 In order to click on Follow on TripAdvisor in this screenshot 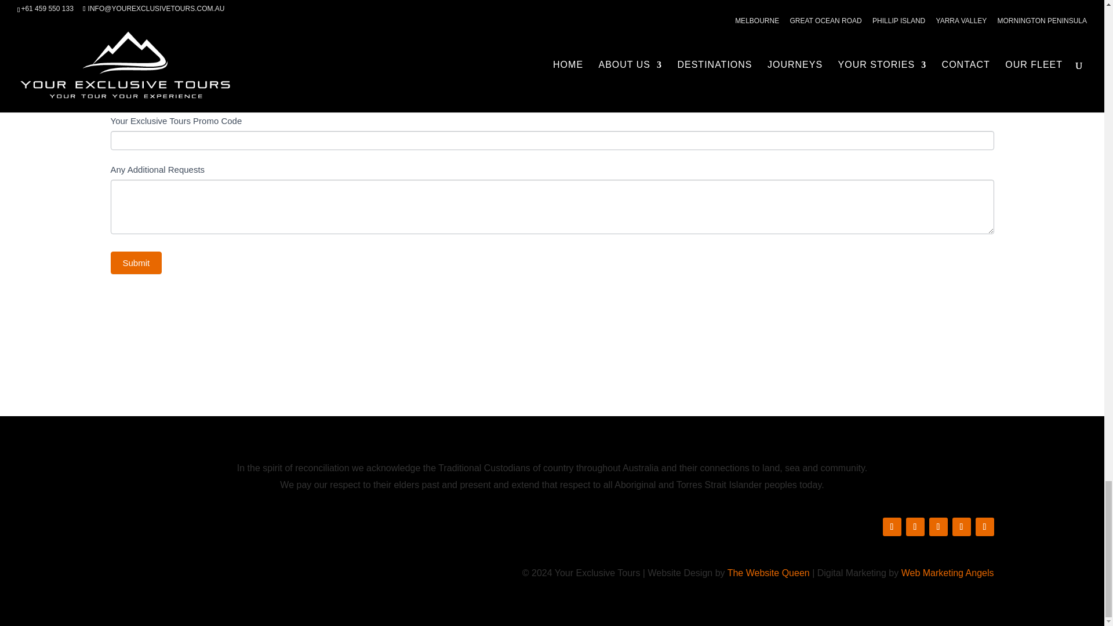, I will do `click(937, 526)`.